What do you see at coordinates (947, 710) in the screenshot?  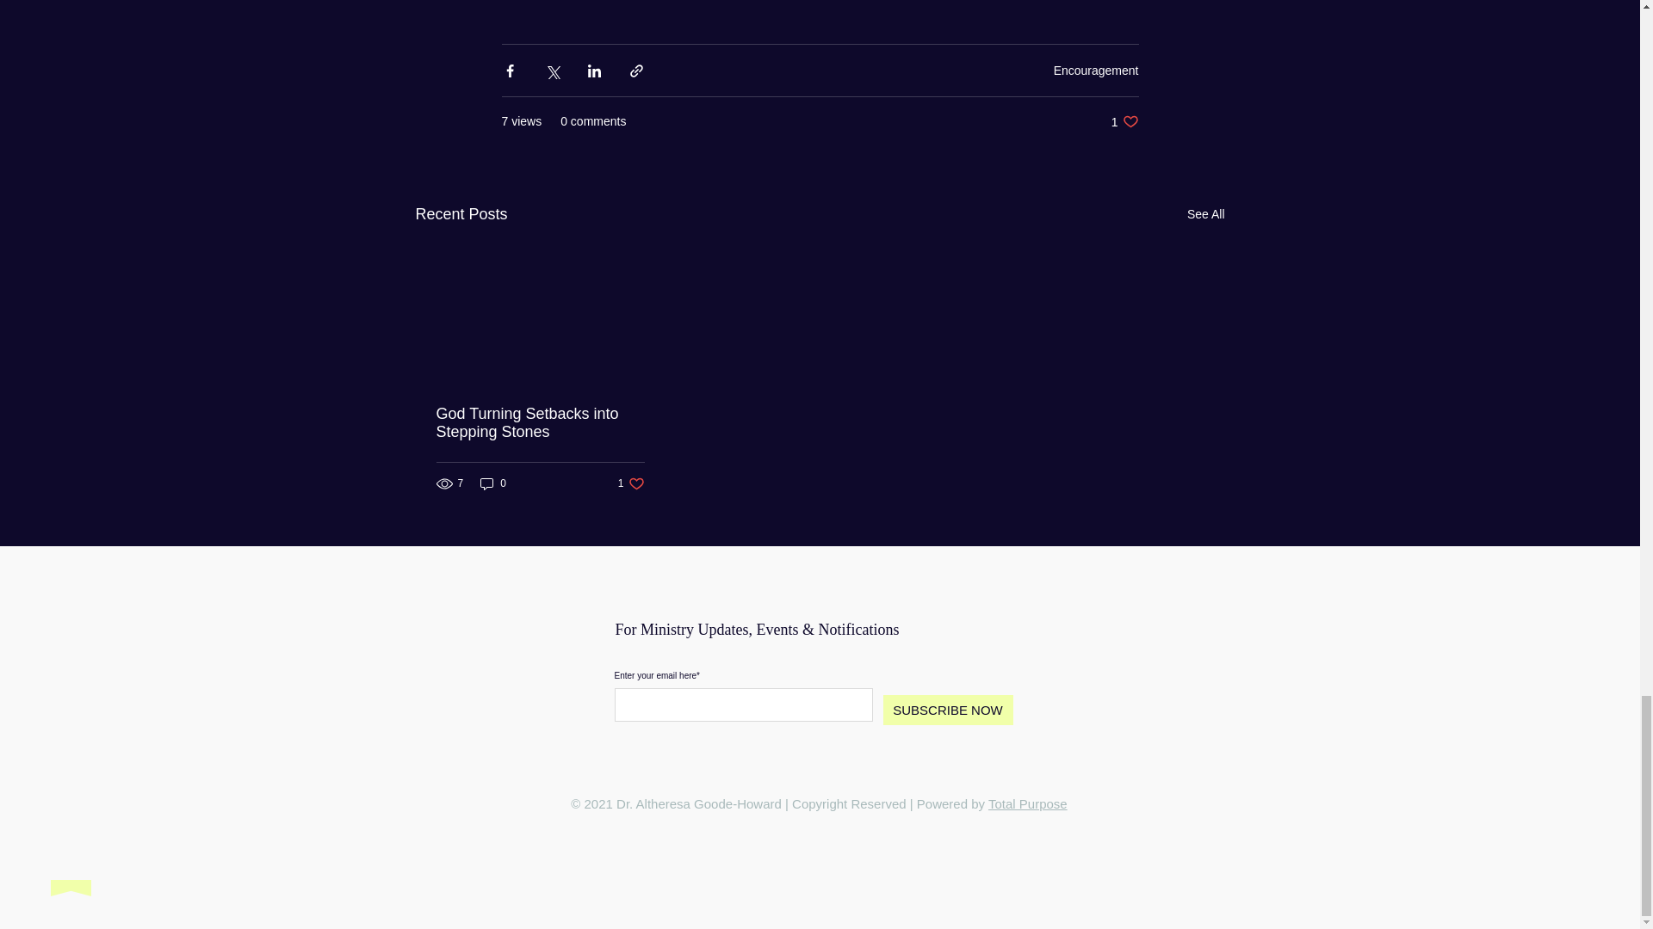 I see `SUBSCRIBE NOW` at bounding box center [947, 710].